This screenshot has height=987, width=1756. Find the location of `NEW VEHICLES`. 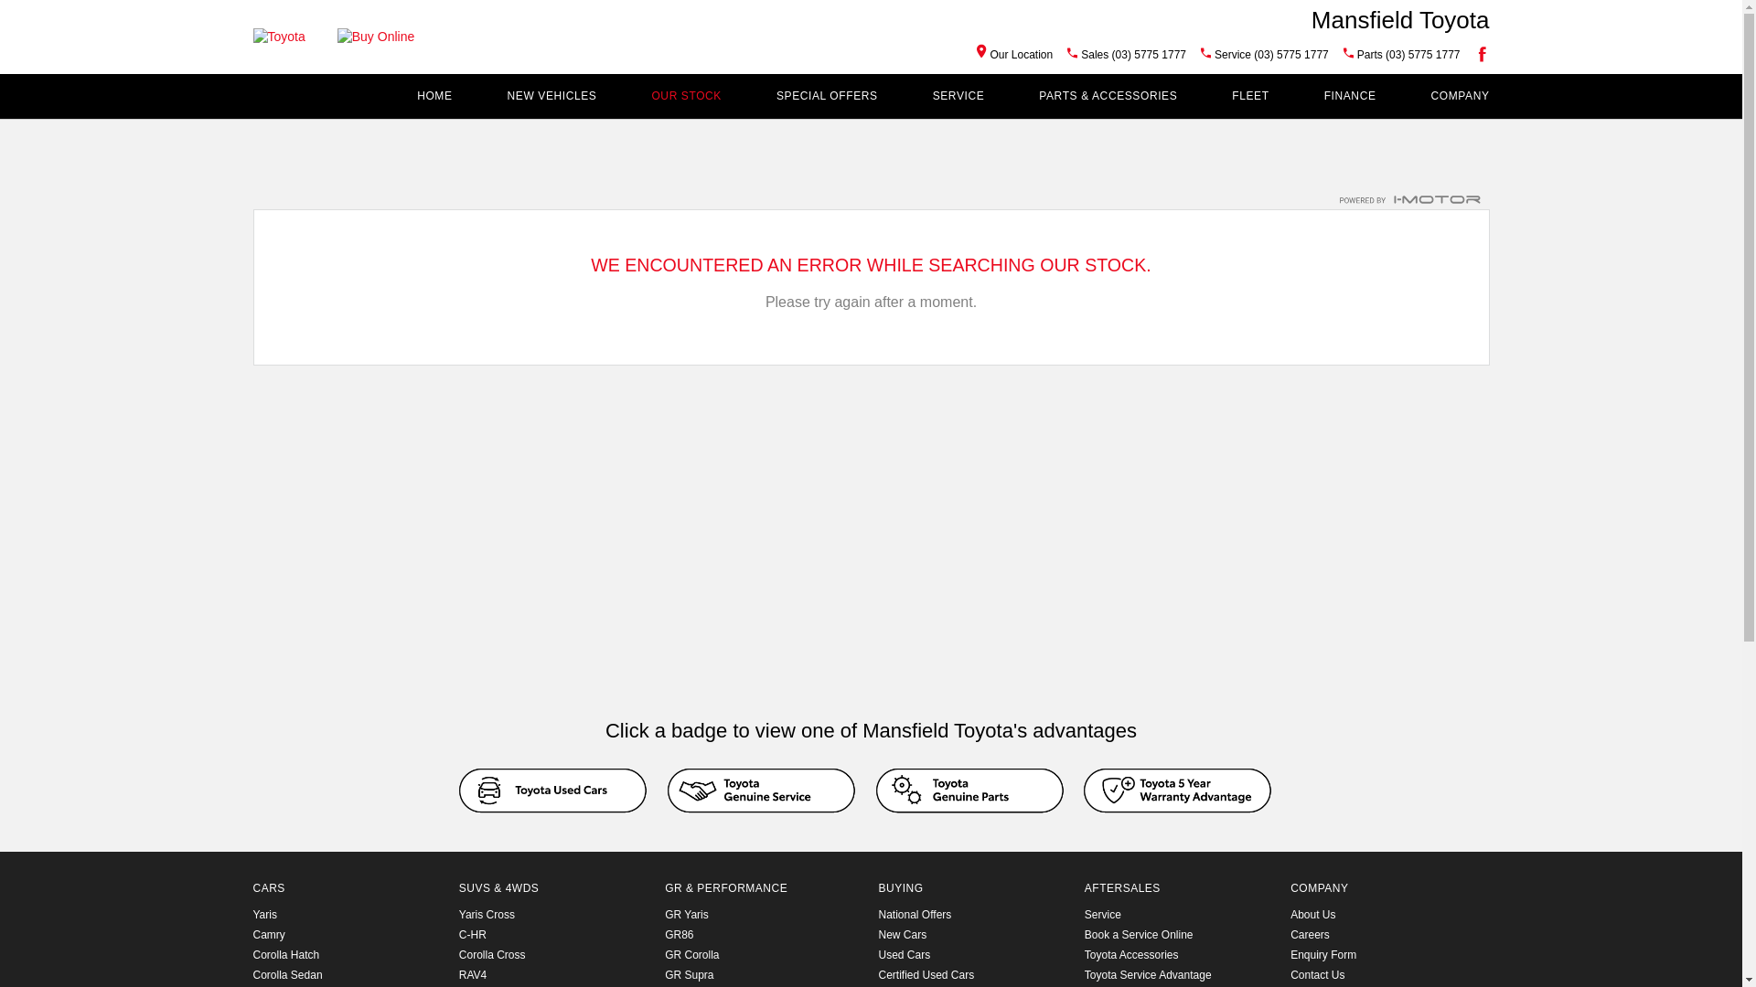

NEW VEHICLES is located at coordinates (552, 97).